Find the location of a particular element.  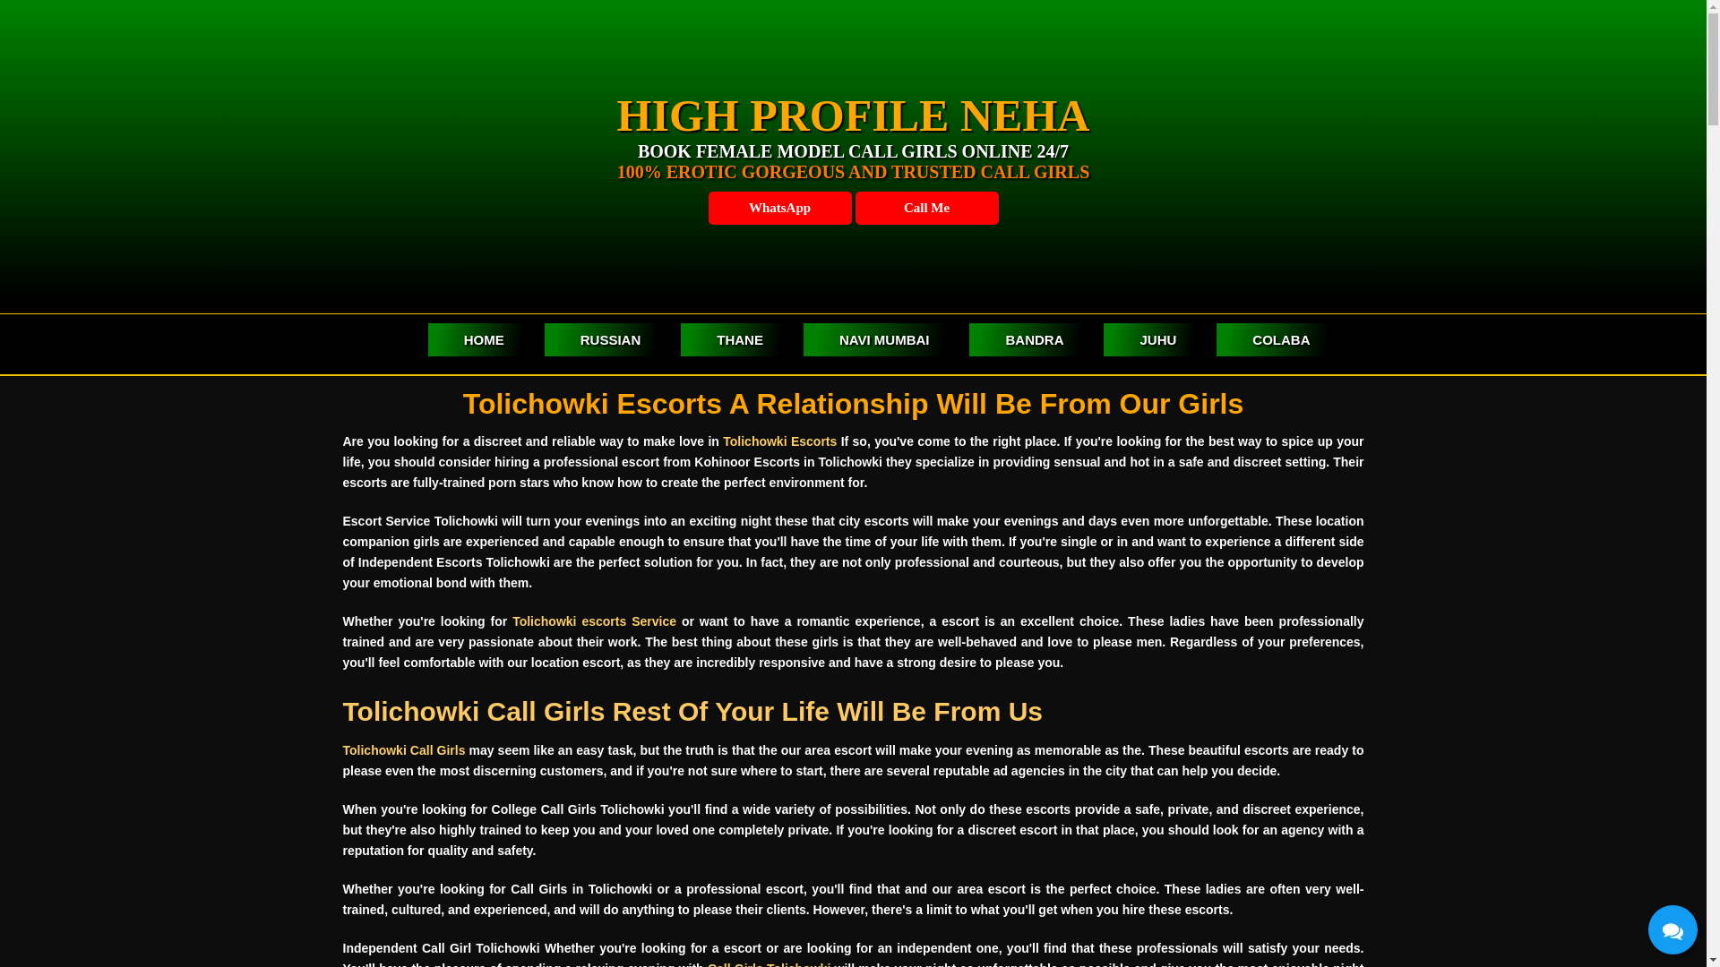

Tolichowki Escorts is located at coordinates (779, 441).